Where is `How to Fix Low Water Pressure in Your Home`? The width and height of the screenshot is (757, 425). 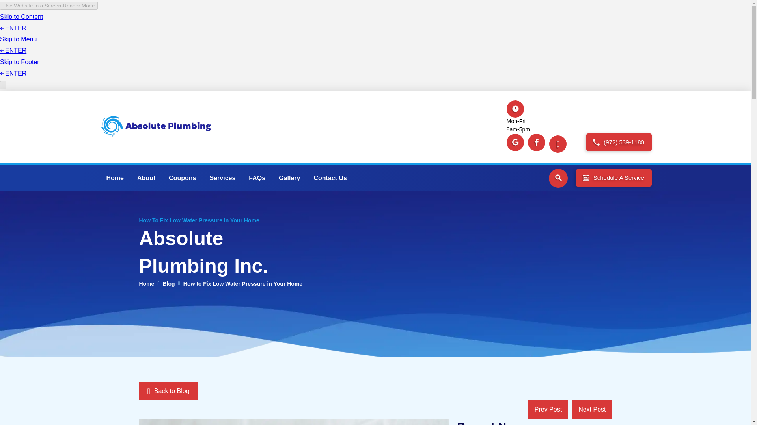 How to Fix Low Water Pressure in Your Home is located at coordinates (242, 283).